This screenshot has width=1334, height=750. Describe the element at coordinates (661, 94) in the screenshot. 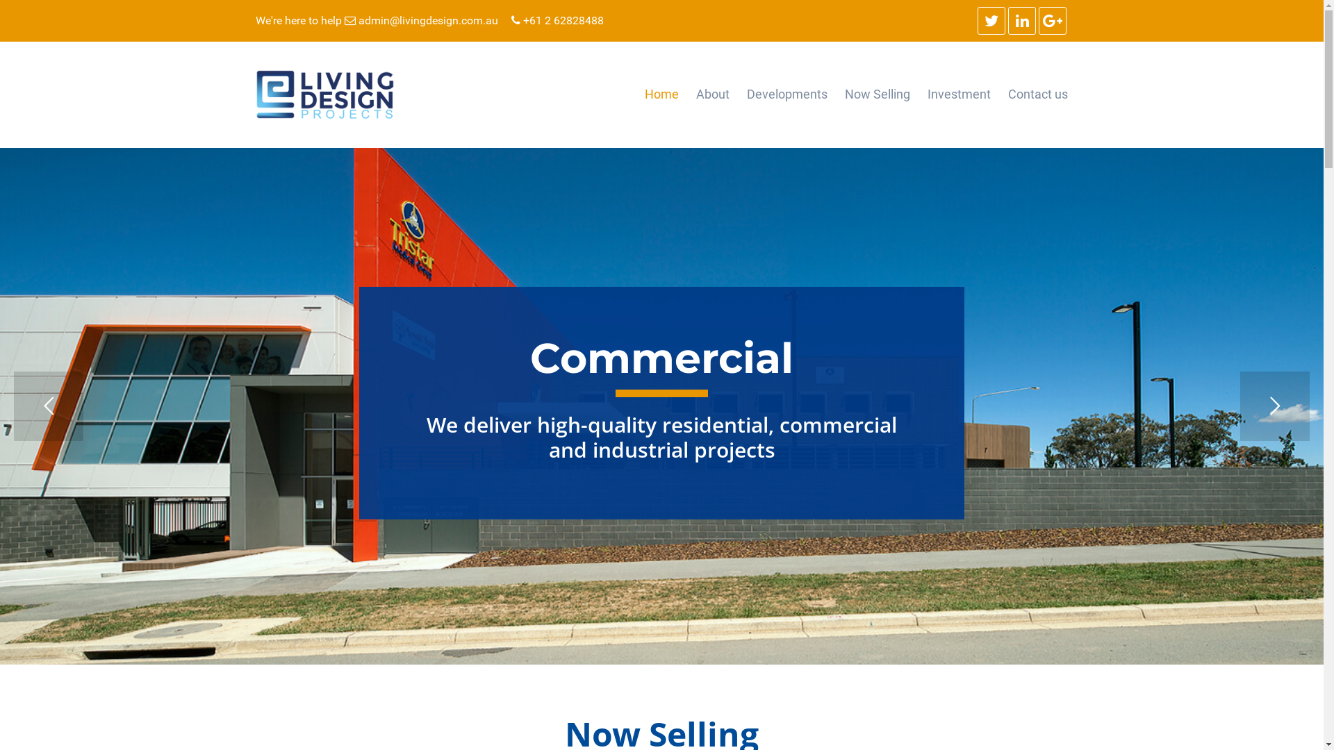

I see `Home` at that location.